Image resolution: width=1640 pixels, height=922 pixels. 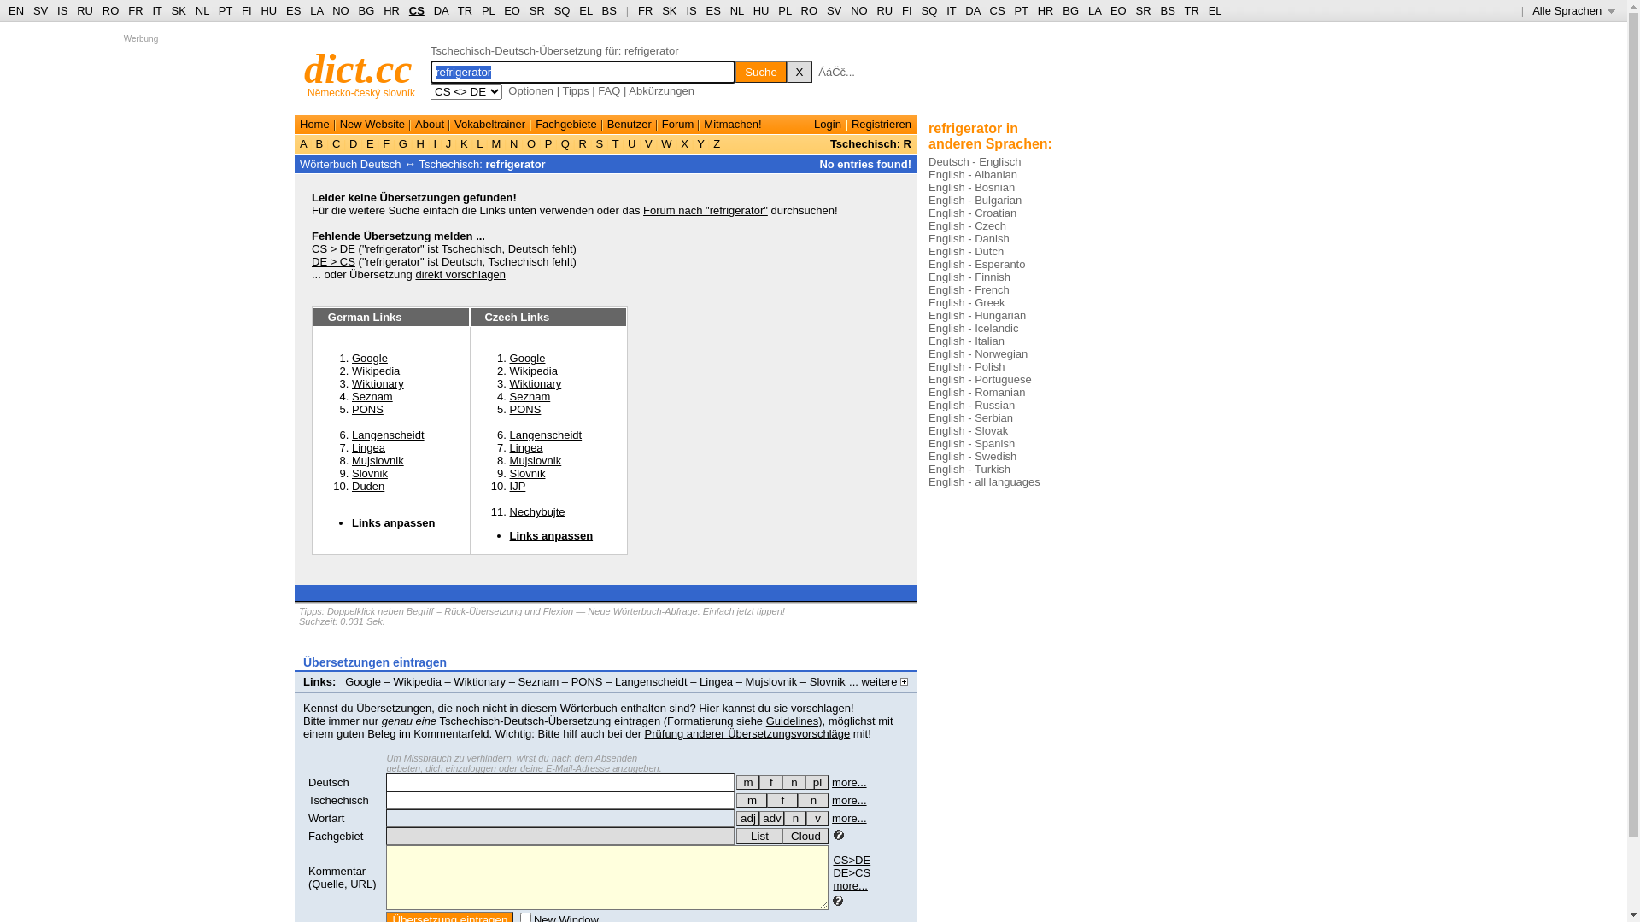 What do you see at coordinates (16, 10) in the screenshot?
I see `EN` at bounding box center [16, 10].